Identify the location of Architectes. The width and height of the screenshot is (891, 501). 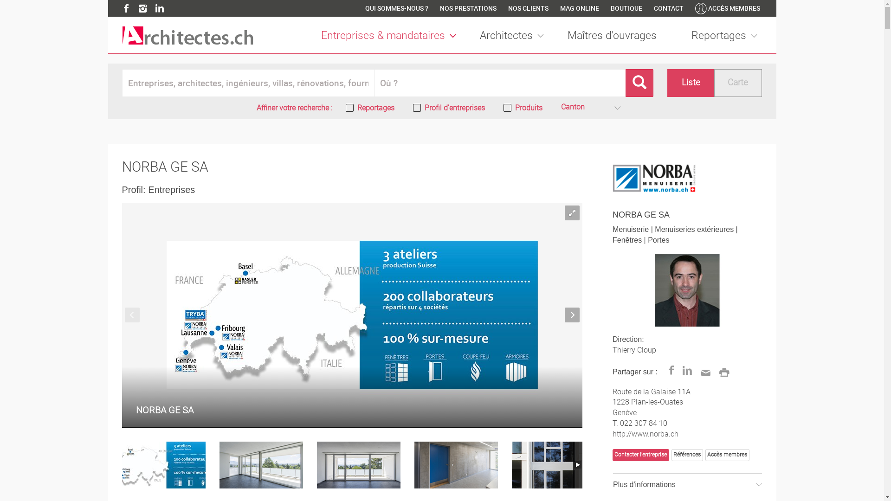
(514, 36).